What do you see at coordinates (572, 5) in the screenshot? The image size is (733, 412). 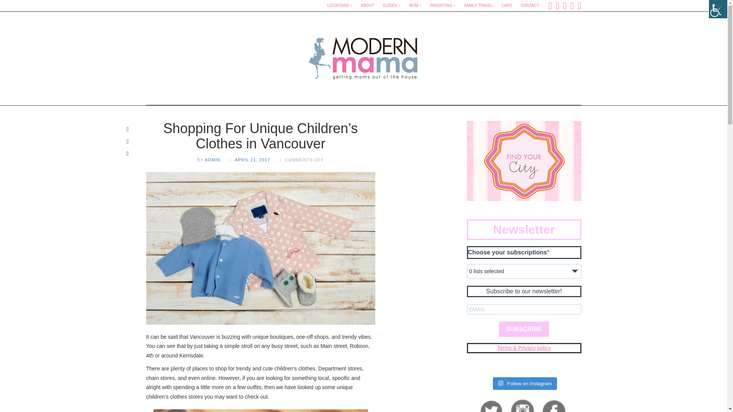 I see `Pinterest` at bounding box center [572, 5].